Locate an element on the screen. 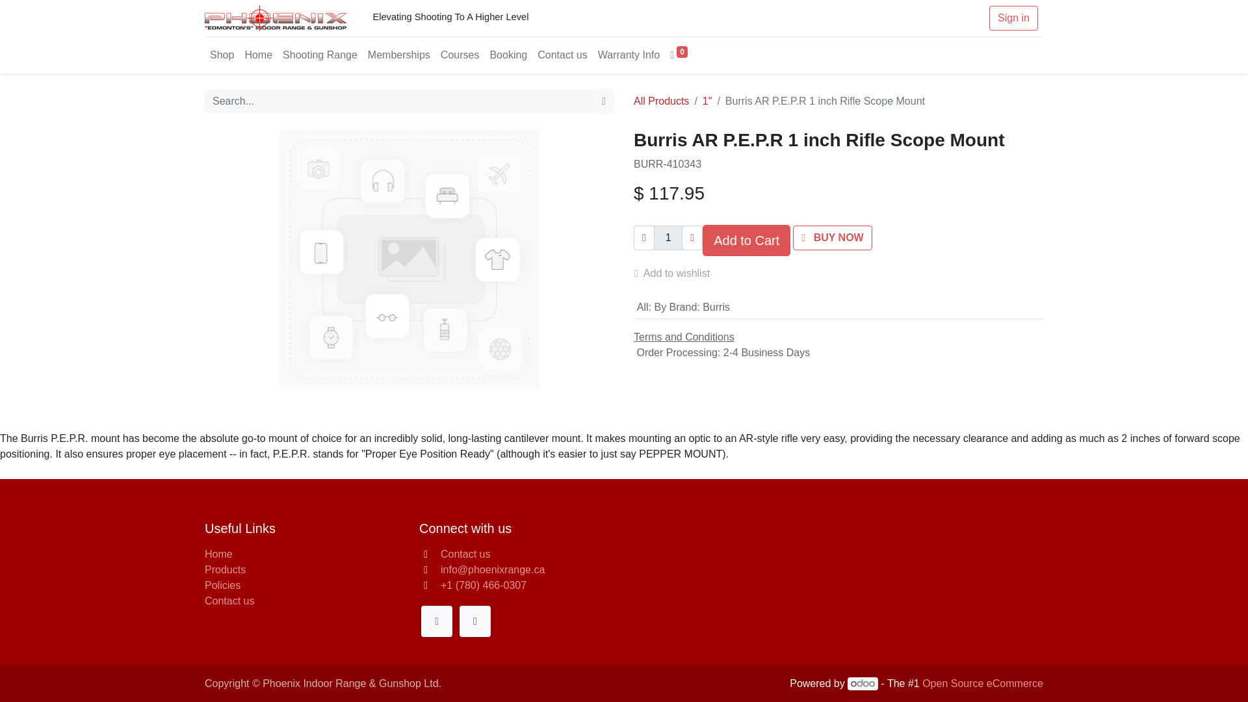 The image size is (1248, 702). 1 is located at coordinates (668, 237).